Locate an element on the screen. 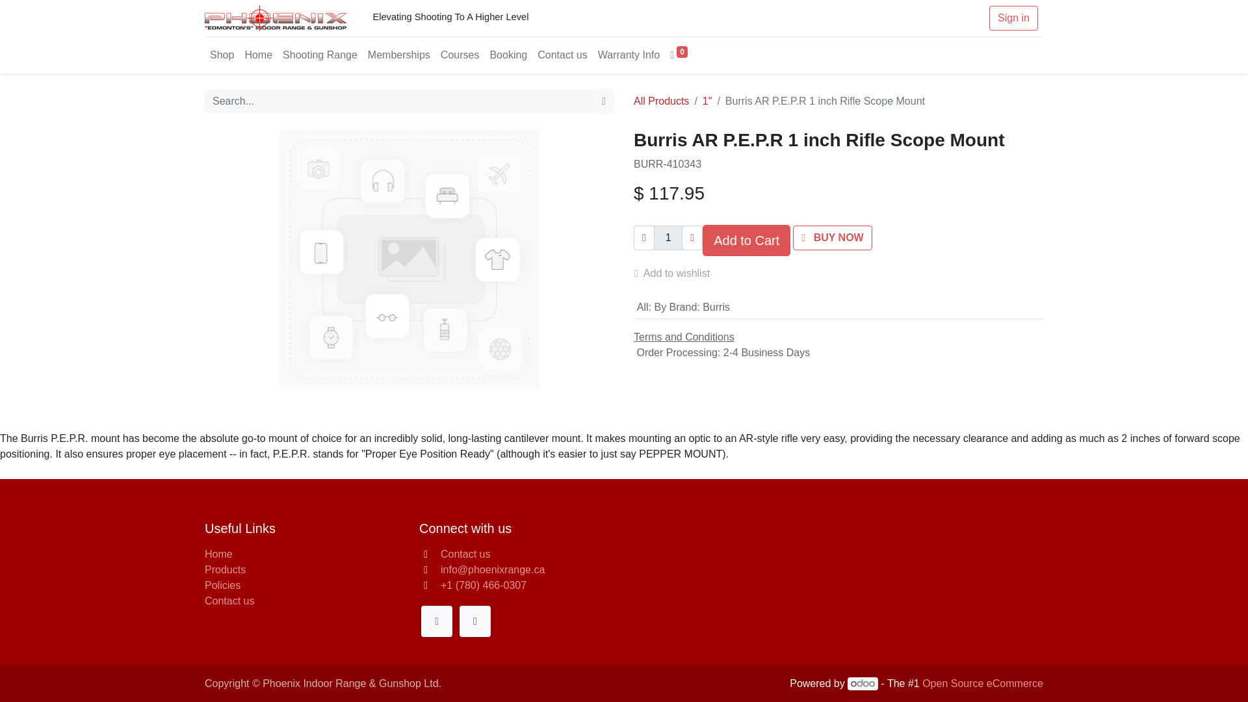 The image size is (1248, 702). 1 is located at coordinates (668, 237).